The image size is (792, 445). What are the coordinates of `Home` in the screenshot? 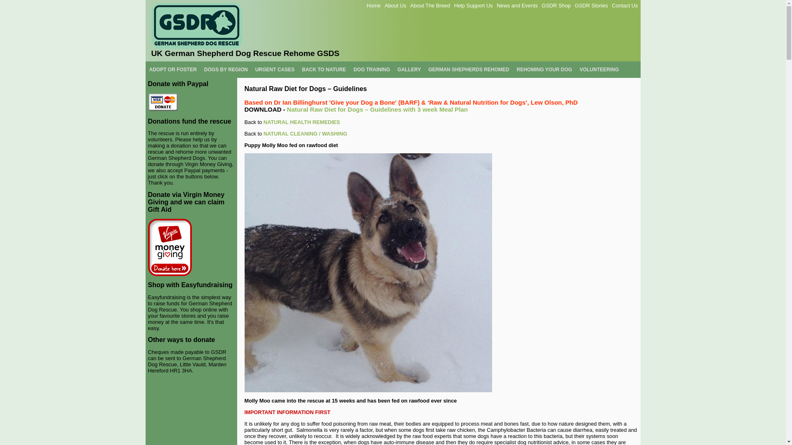 It's located at (374, 5).